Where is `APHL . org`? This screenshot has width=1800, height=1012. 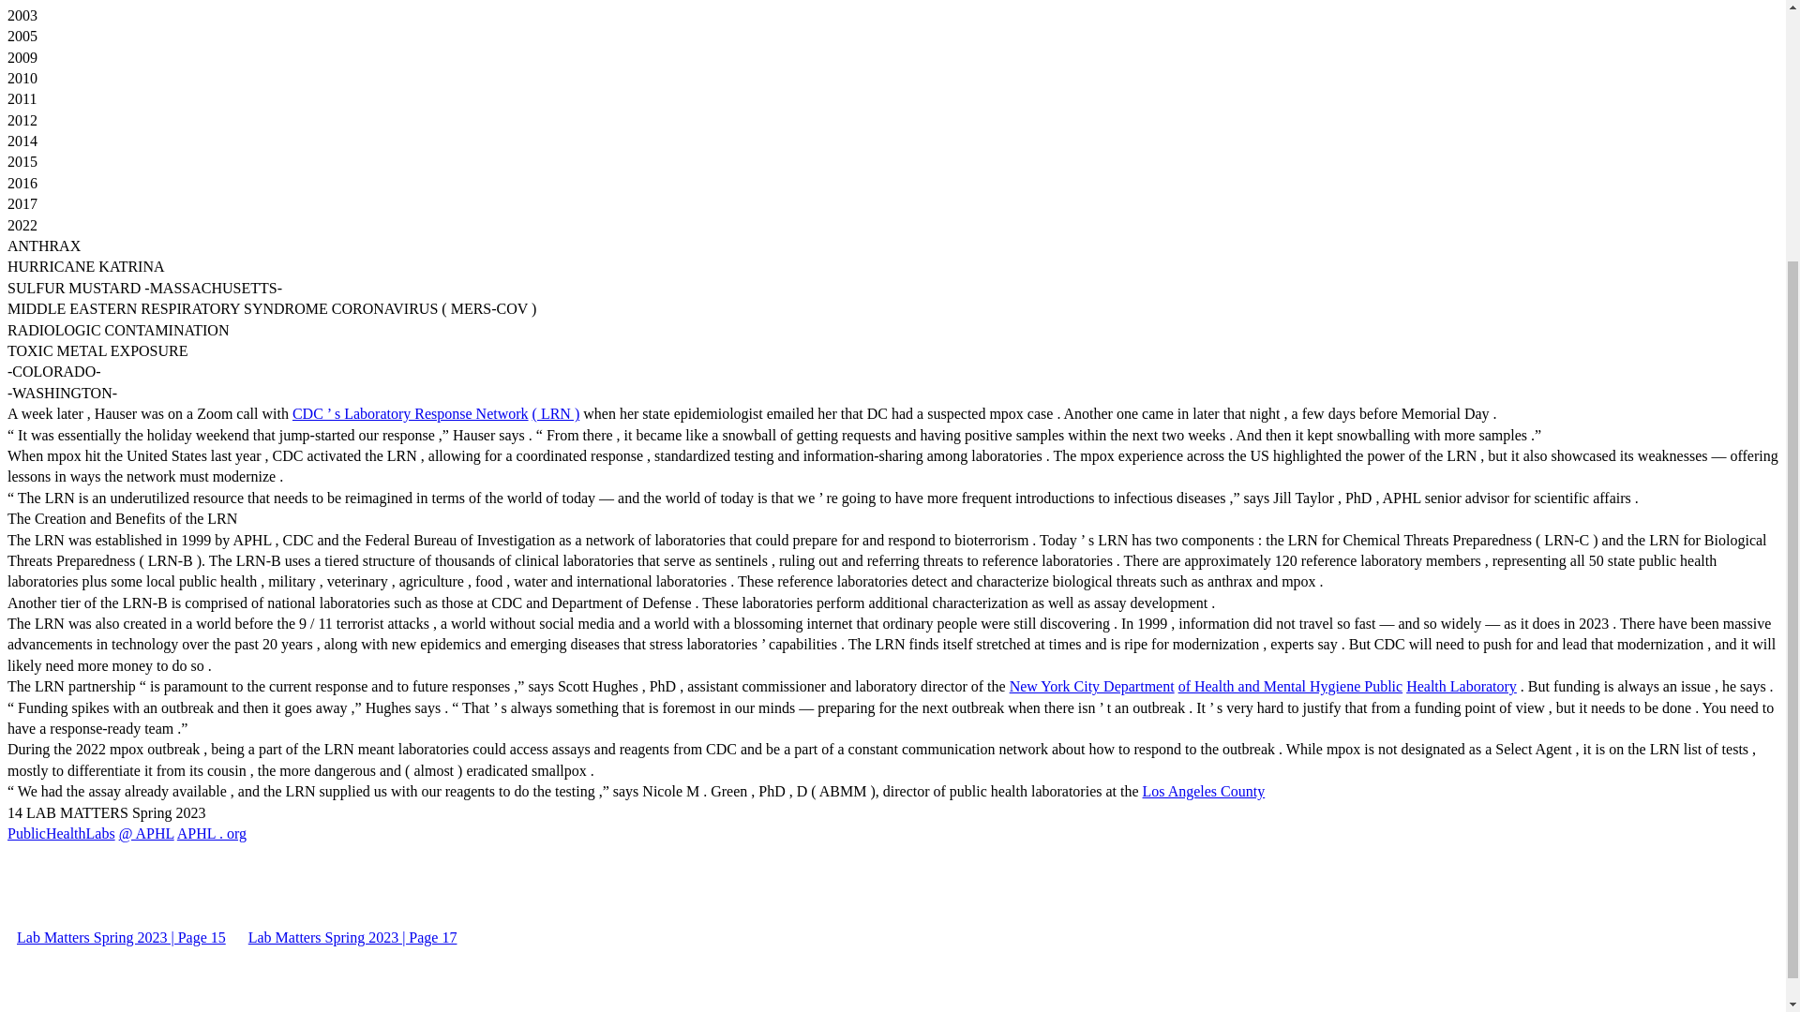
APHL . org is located at coordinates (212, 833).